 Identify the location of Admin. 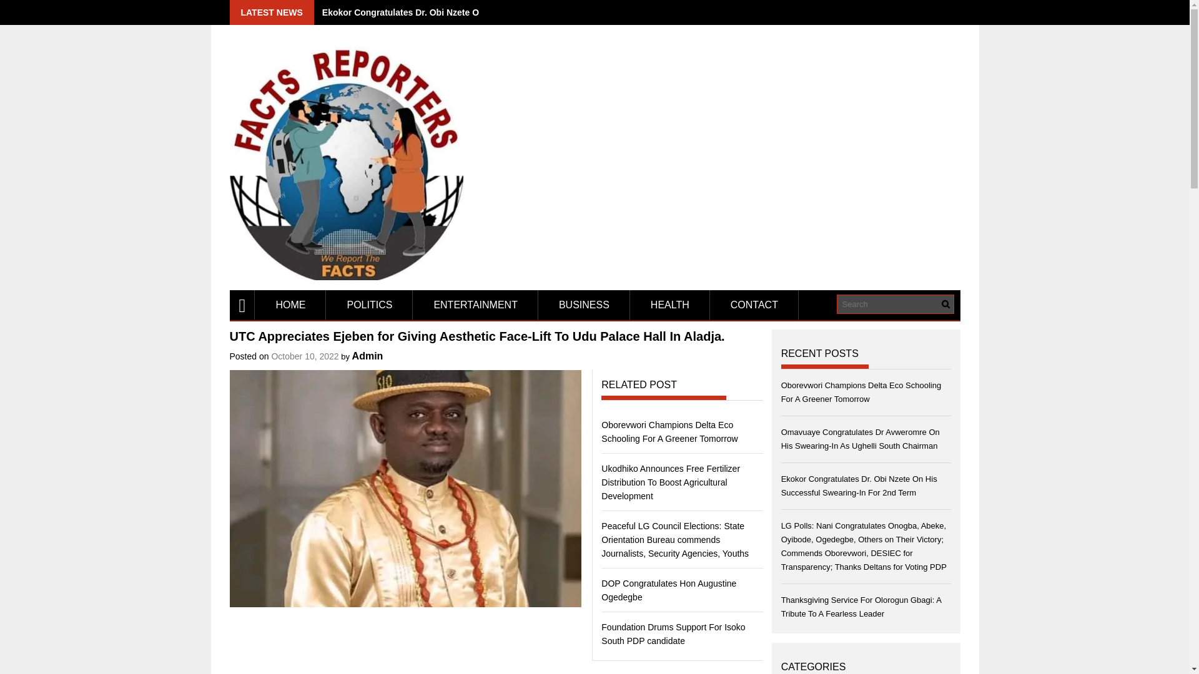
(368, 356).